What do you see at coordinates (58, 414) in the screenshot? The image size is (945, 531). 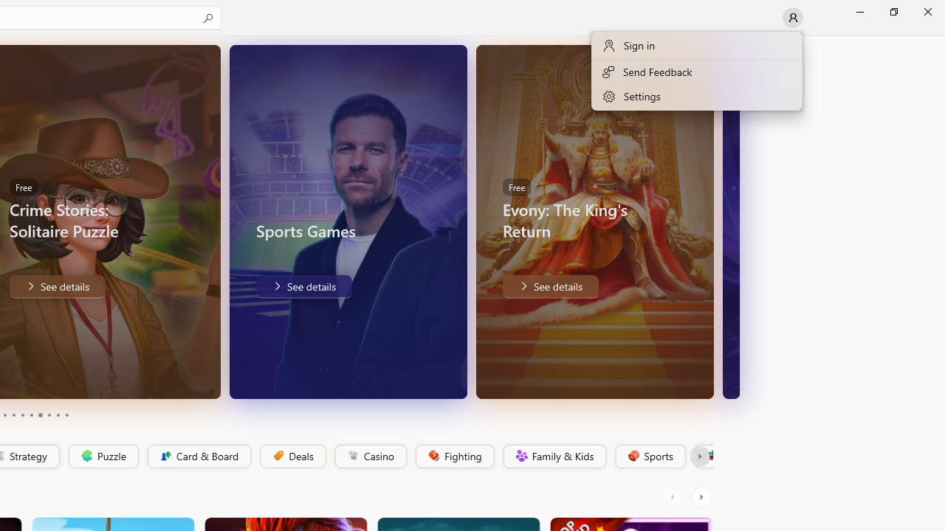 I see `Page 9` at bounding box center [58, 414].